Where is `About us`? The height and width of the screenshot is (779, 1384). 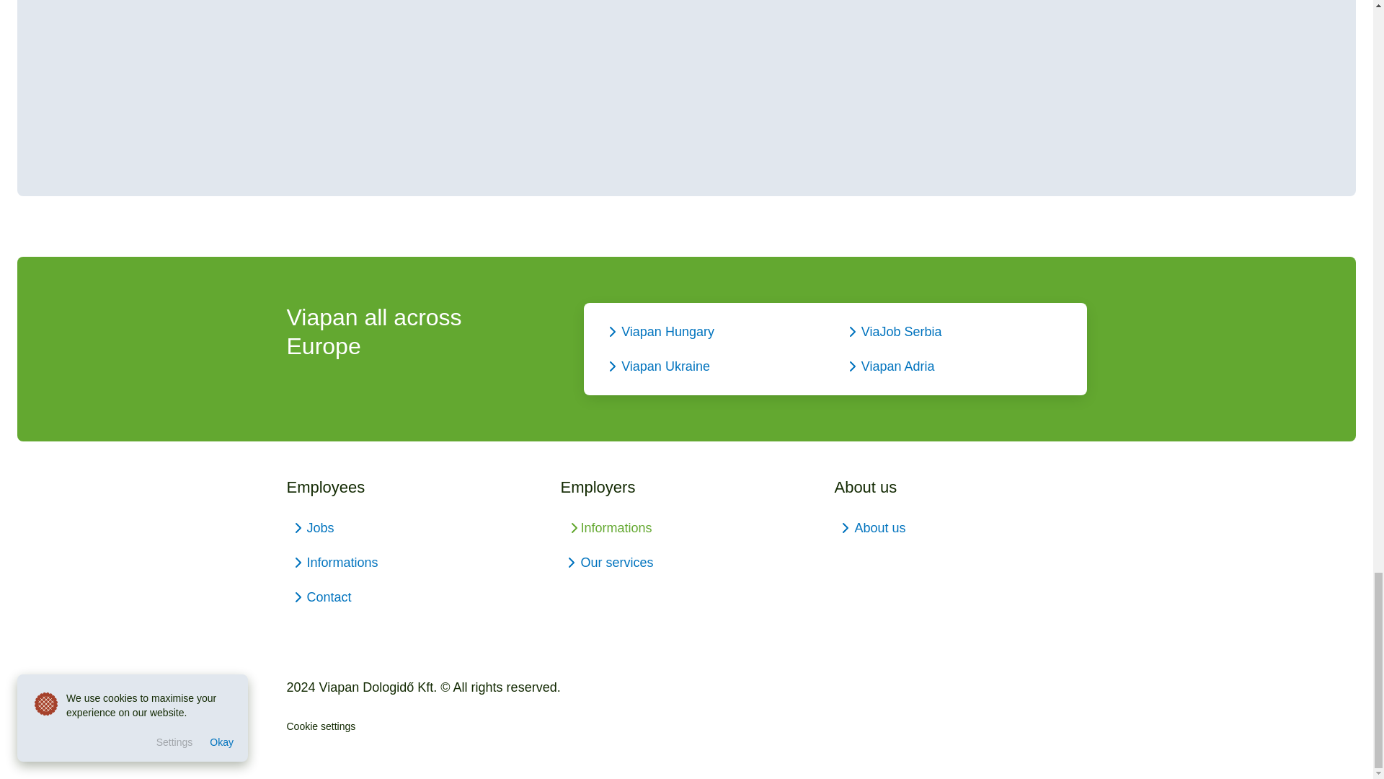 About us is located at coordinates (960, 528).